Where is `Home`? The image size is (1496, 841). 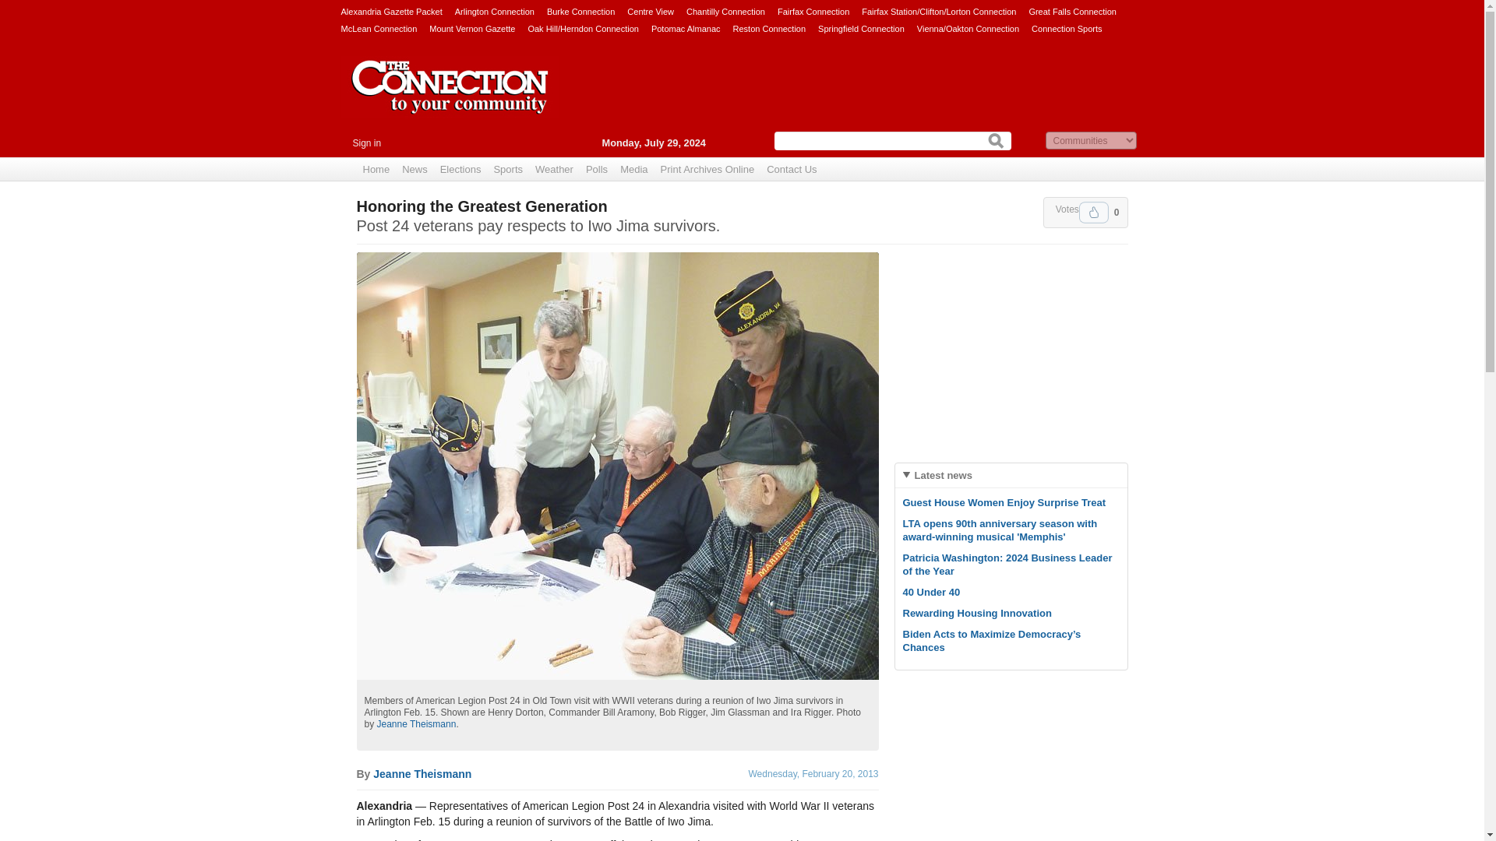
Home is located at coordinates (376, 170).